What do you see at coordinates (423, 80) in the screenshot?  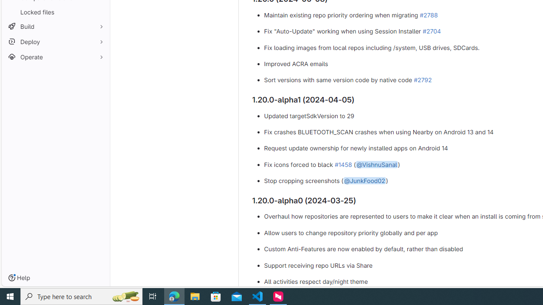 I see `#2792` at bounding box center [423, 80].